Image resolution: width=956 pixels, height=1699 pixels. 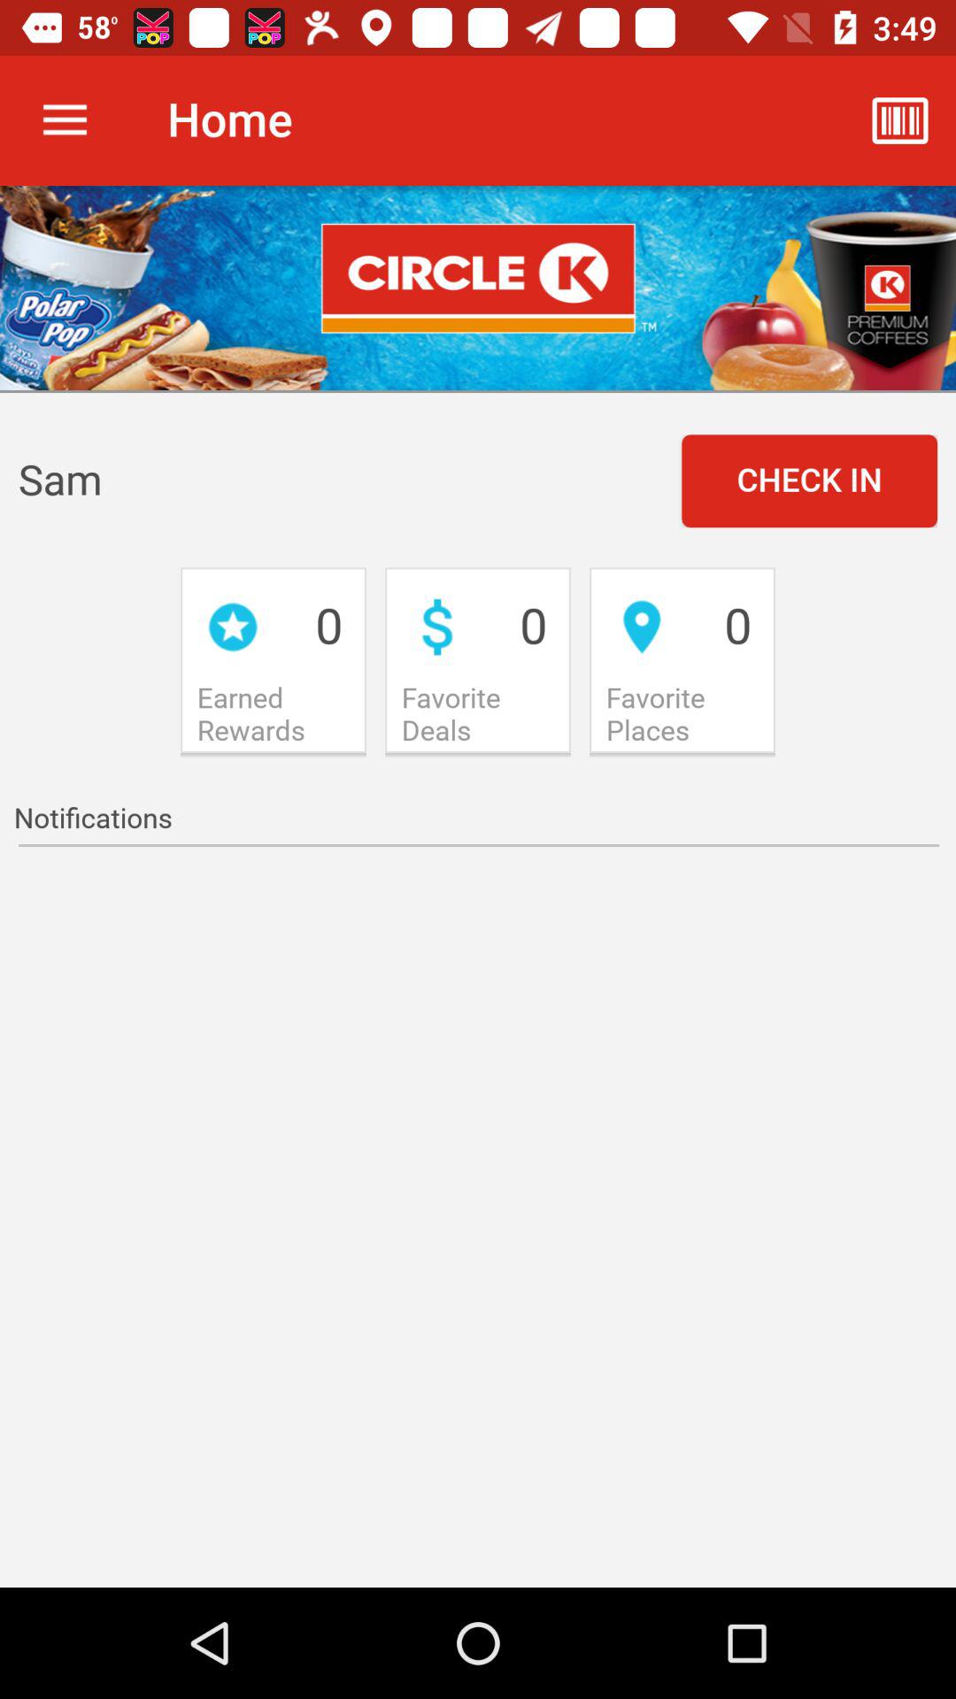 What do you see at coordinates (899, 120) in the screenshot?
I see `select the icon which is at top right side of the page` at bounding box center [899, 120].